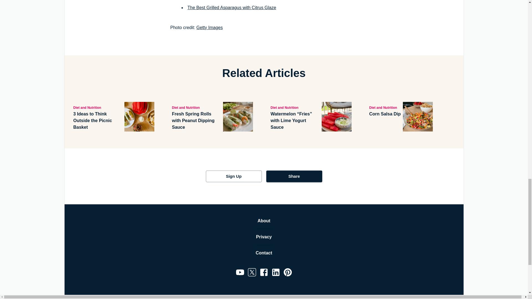 The image size is (532, 299). Describe the element at coordinates (295, 107) in the screenshot. I see `Diet and Nutrition` at that location.